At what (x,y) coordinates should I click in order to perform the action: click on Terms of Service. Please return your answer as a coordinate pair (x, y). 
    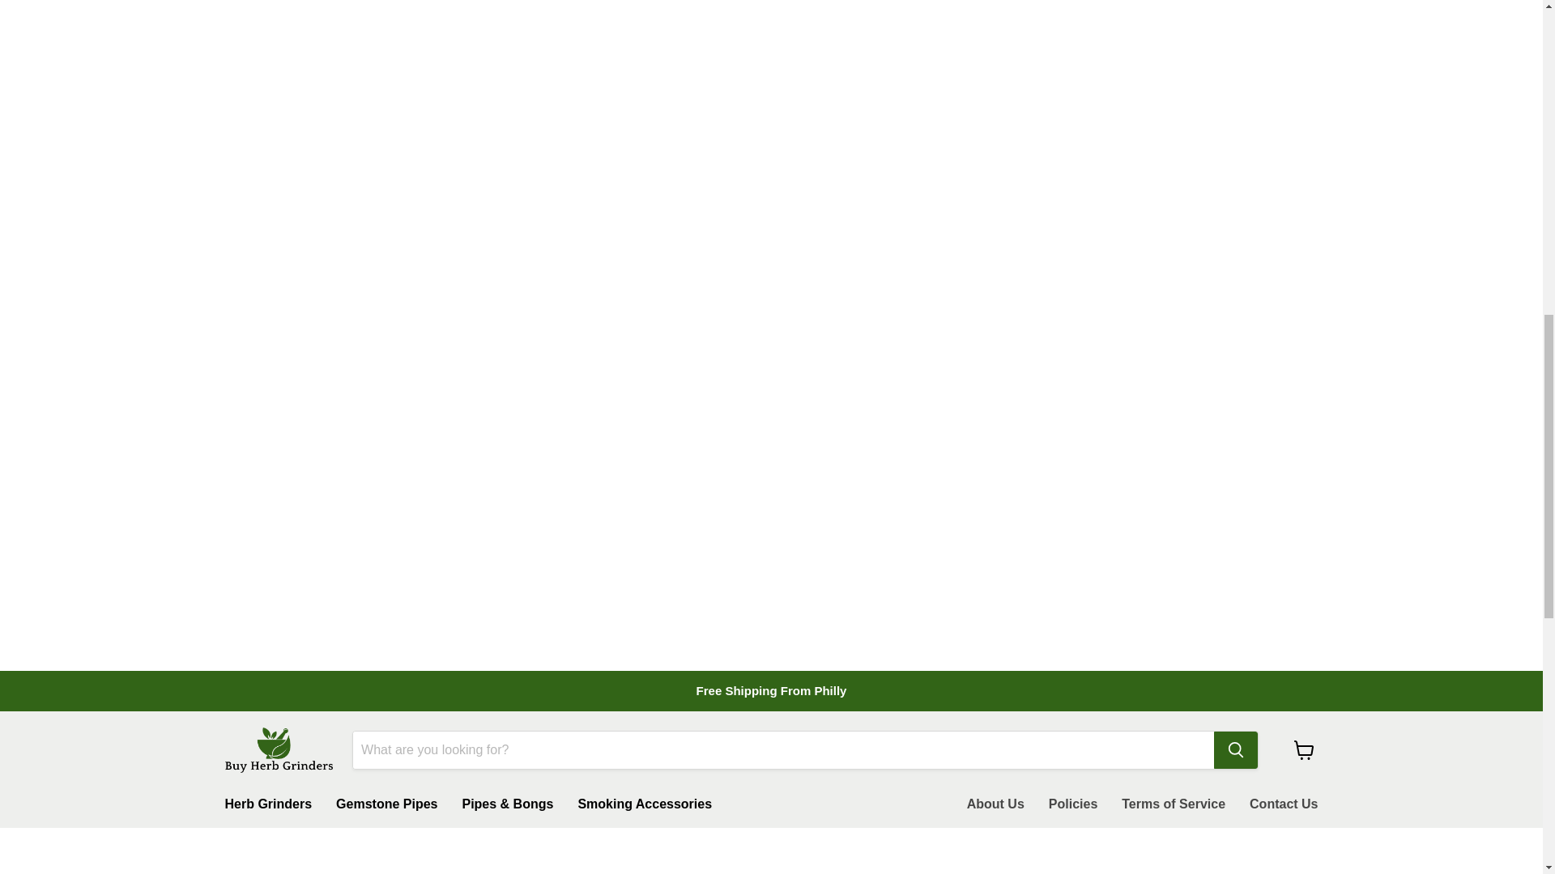
    Looking at the image, I should click on (1174, 804).